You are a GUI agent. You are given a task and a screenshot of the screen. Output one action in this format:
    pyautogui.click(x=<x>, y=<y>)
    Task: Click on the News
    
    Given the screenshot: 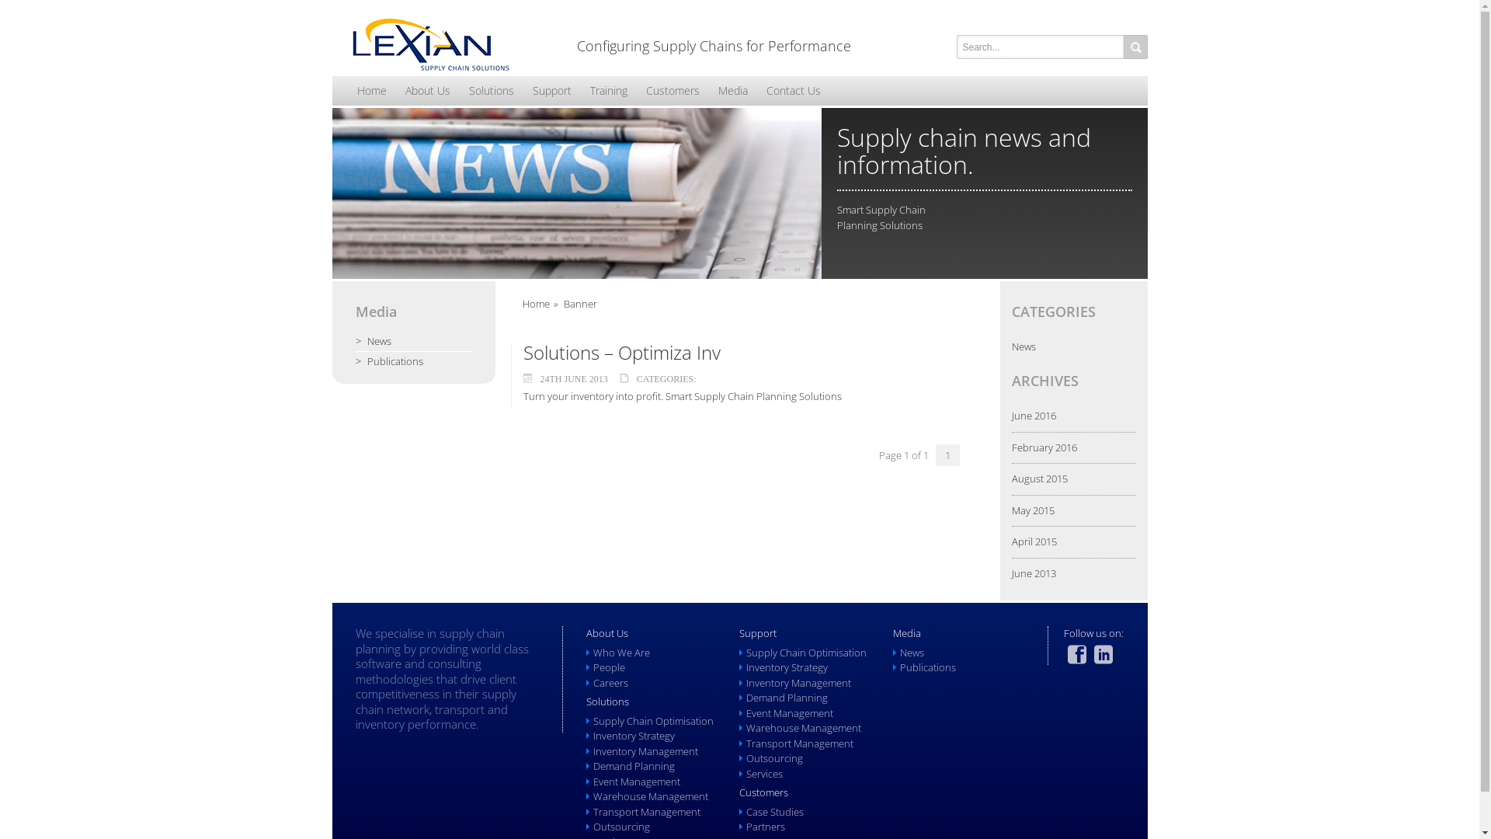 What is the action you would take?
    pyautogui.click(x=1024, y=346)
    